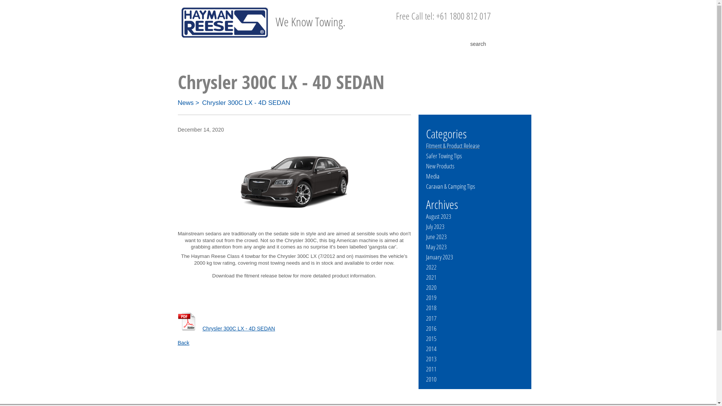 The width and height of the screenshot is (722, 406). What do you see at coordinates (358, 55) in the screenshot?
I see `Stockists` at bounding box center [358, 55].